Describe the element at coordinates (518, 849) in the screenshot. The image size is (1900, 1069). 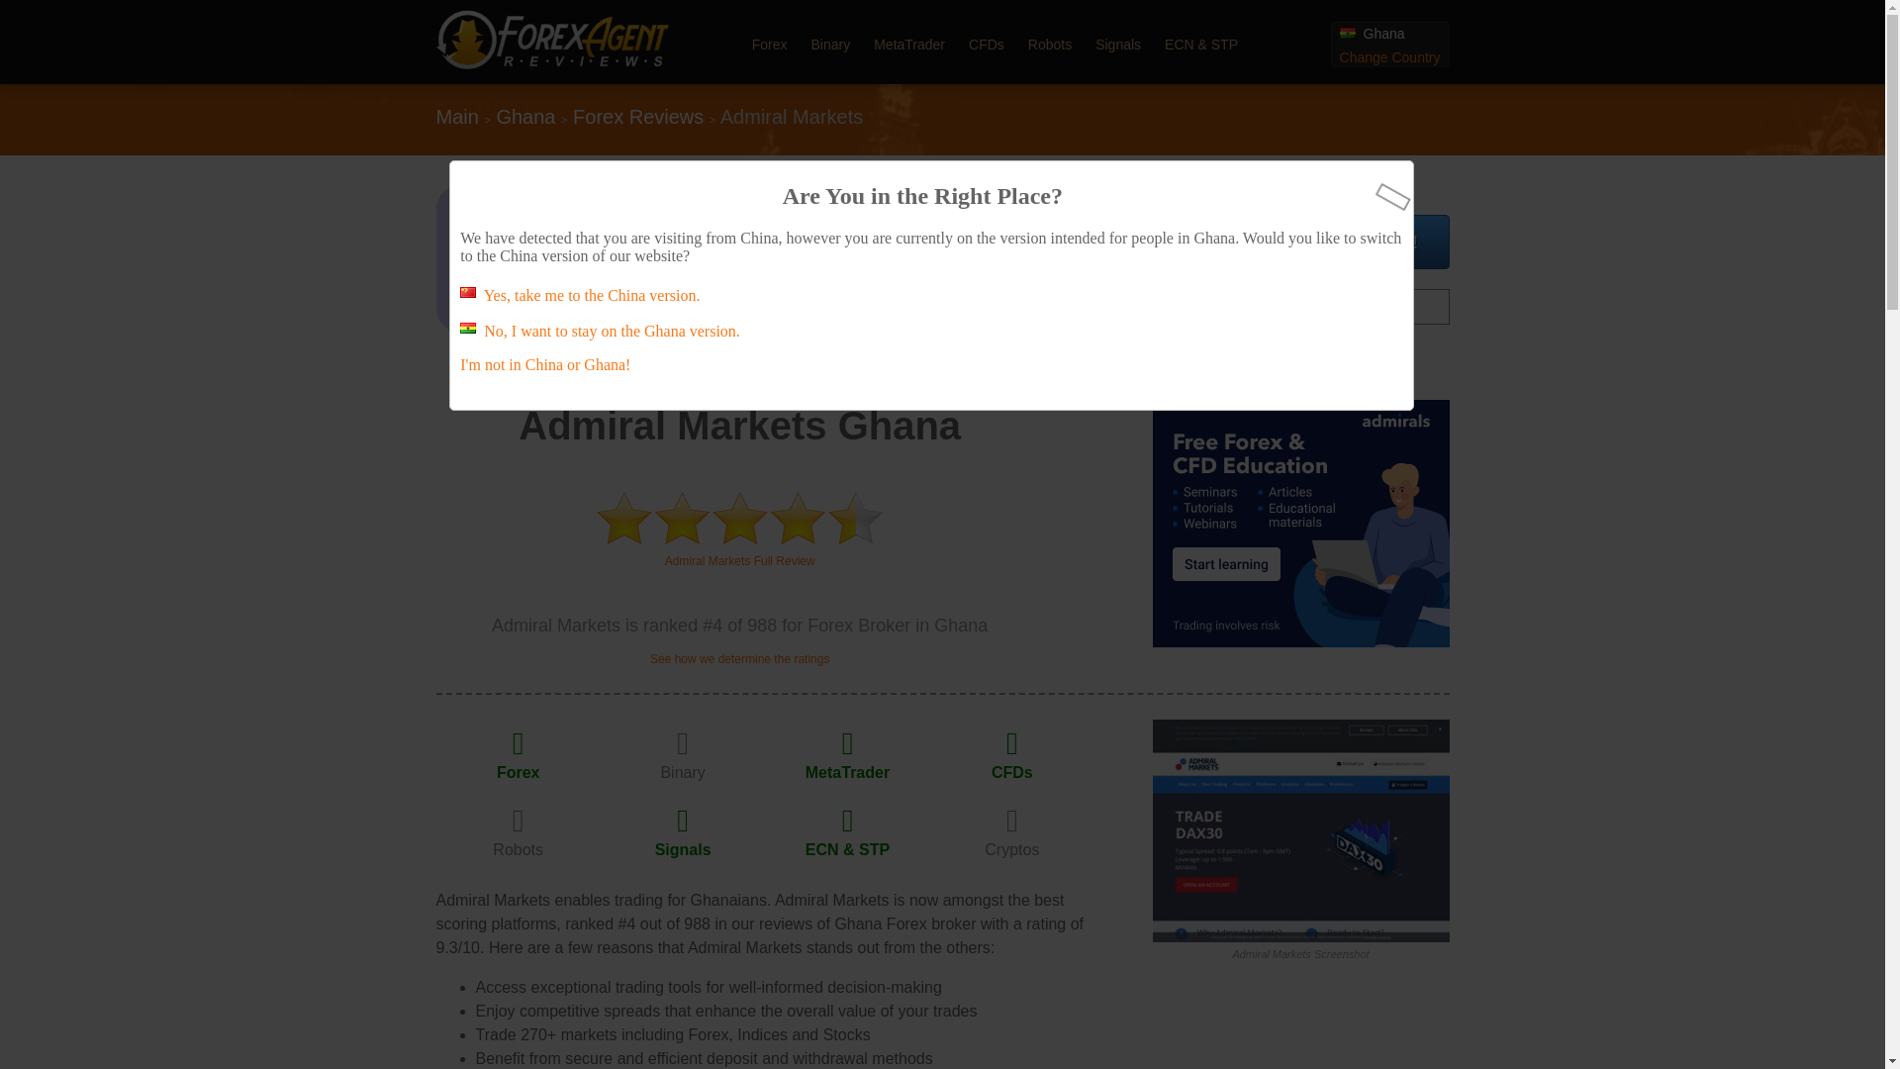
I see `Robots Ghana` at that location.